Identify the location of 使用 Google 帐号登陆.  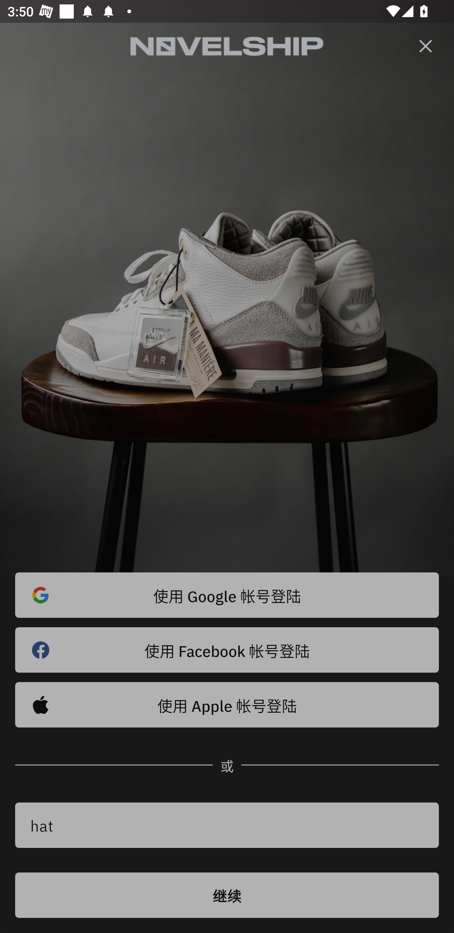
(227, 595).